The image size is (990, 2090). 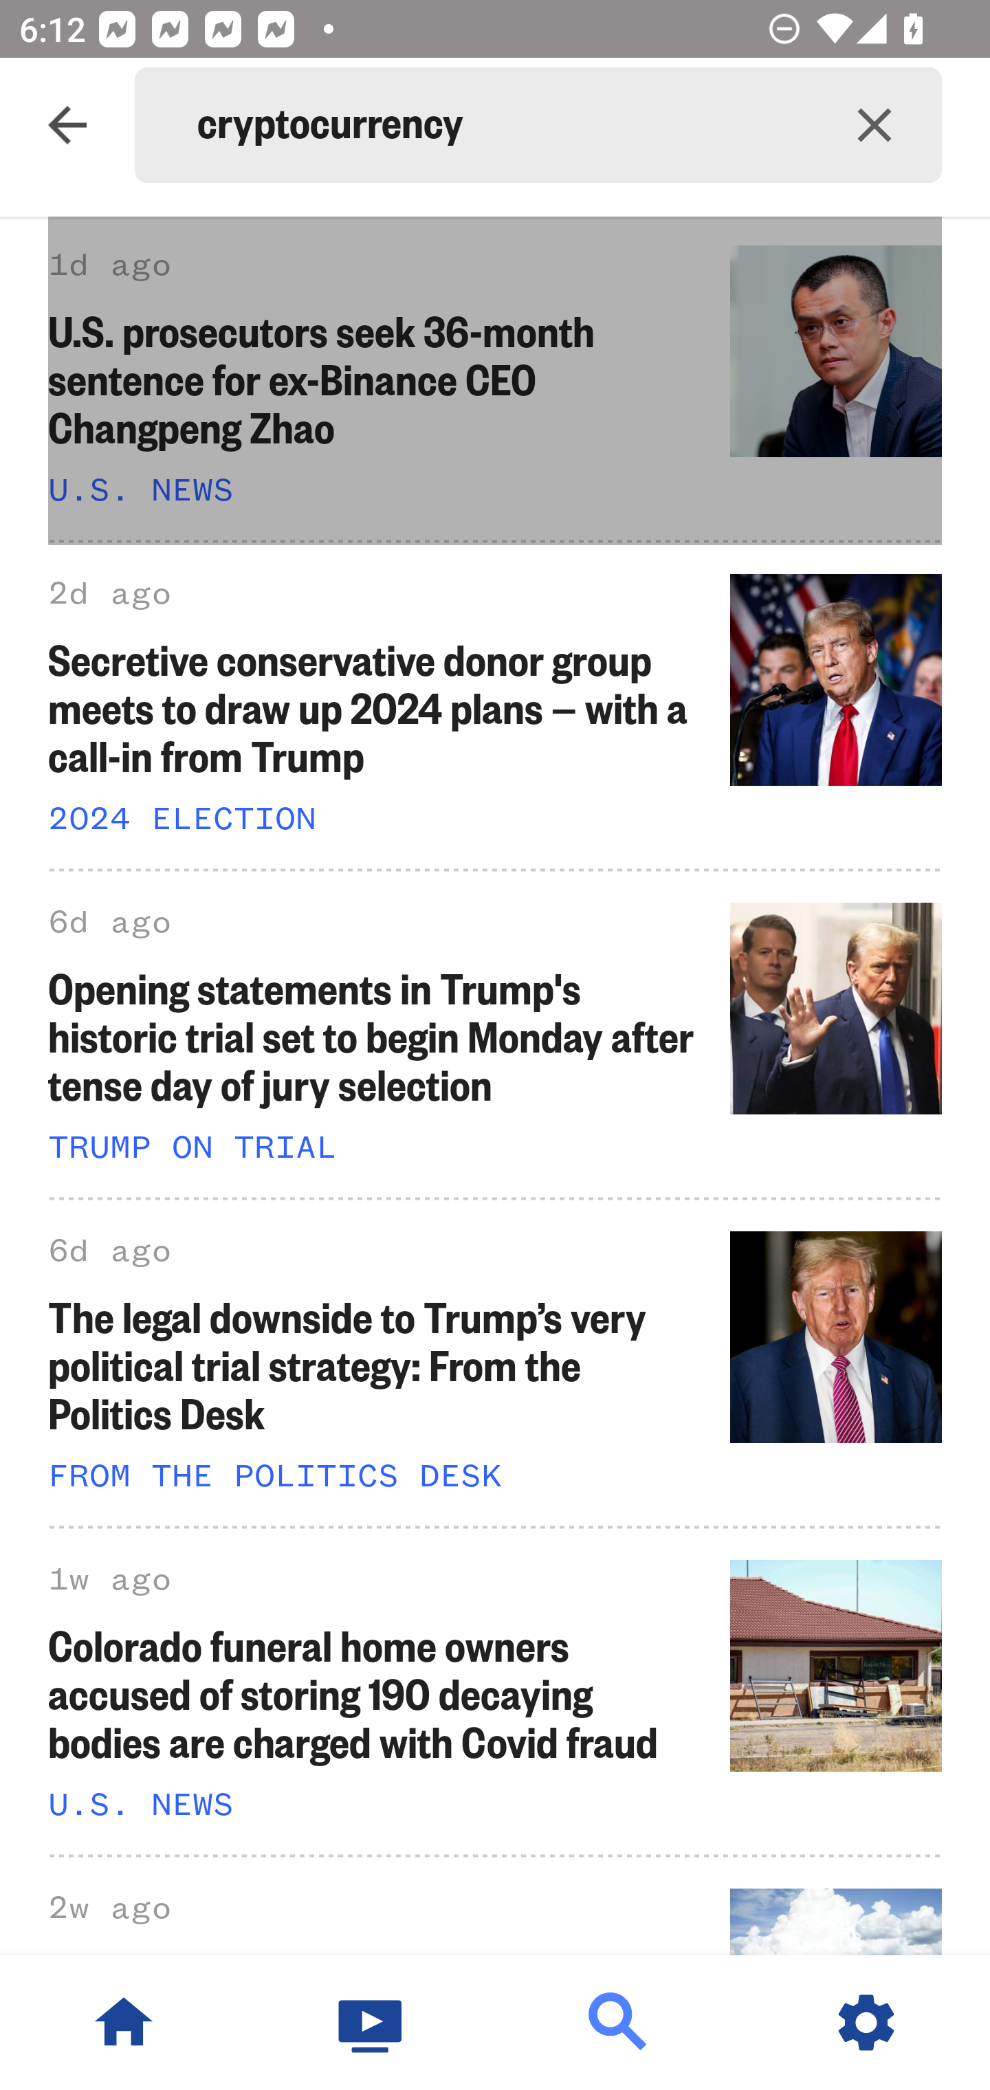 I want to click on Navigate up, so click(x=67, y=125).